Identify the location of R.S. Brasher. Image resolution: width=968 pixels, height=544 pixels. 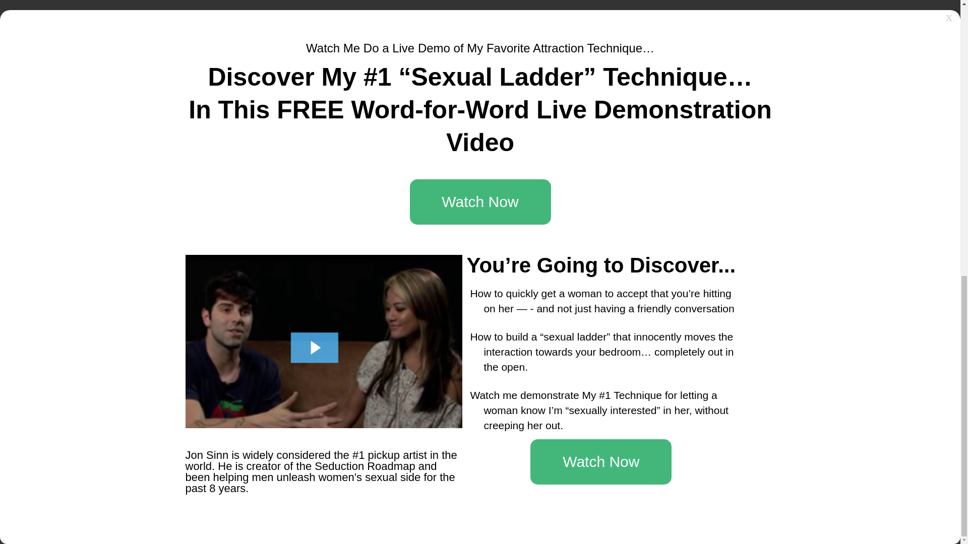
(610, 449).